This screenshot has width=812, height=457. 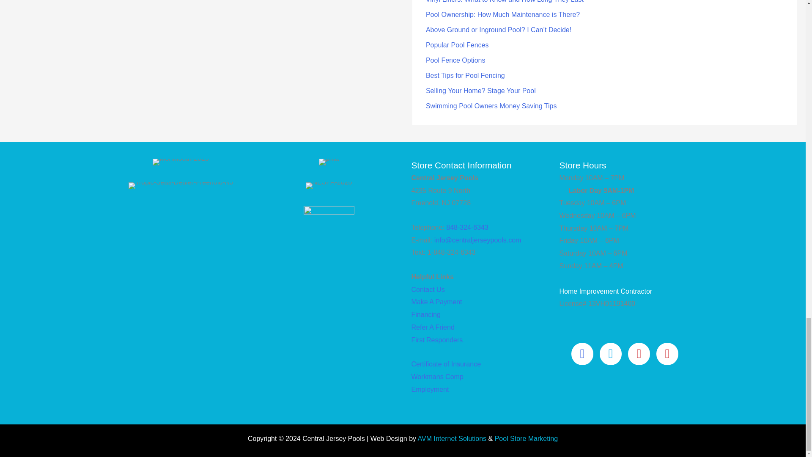 What do you see at coordinates (180, 162) in the screenshot?
I see `Monmouth-2023` at bounding box center [180, 162].